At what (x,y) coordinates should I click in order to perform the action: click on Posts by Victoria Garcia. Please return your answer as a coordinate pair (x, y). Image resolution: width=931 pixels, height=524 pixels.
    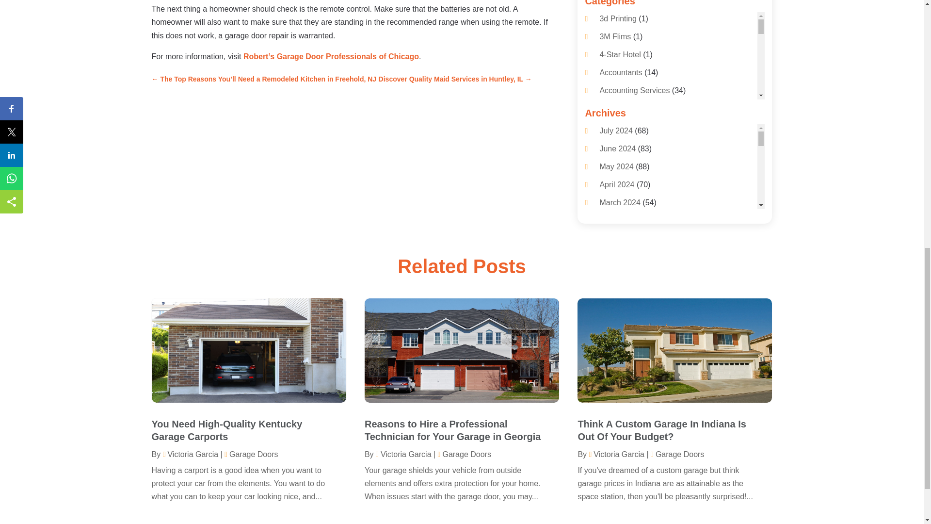
    Looking at the image, I should click on (616, 454).